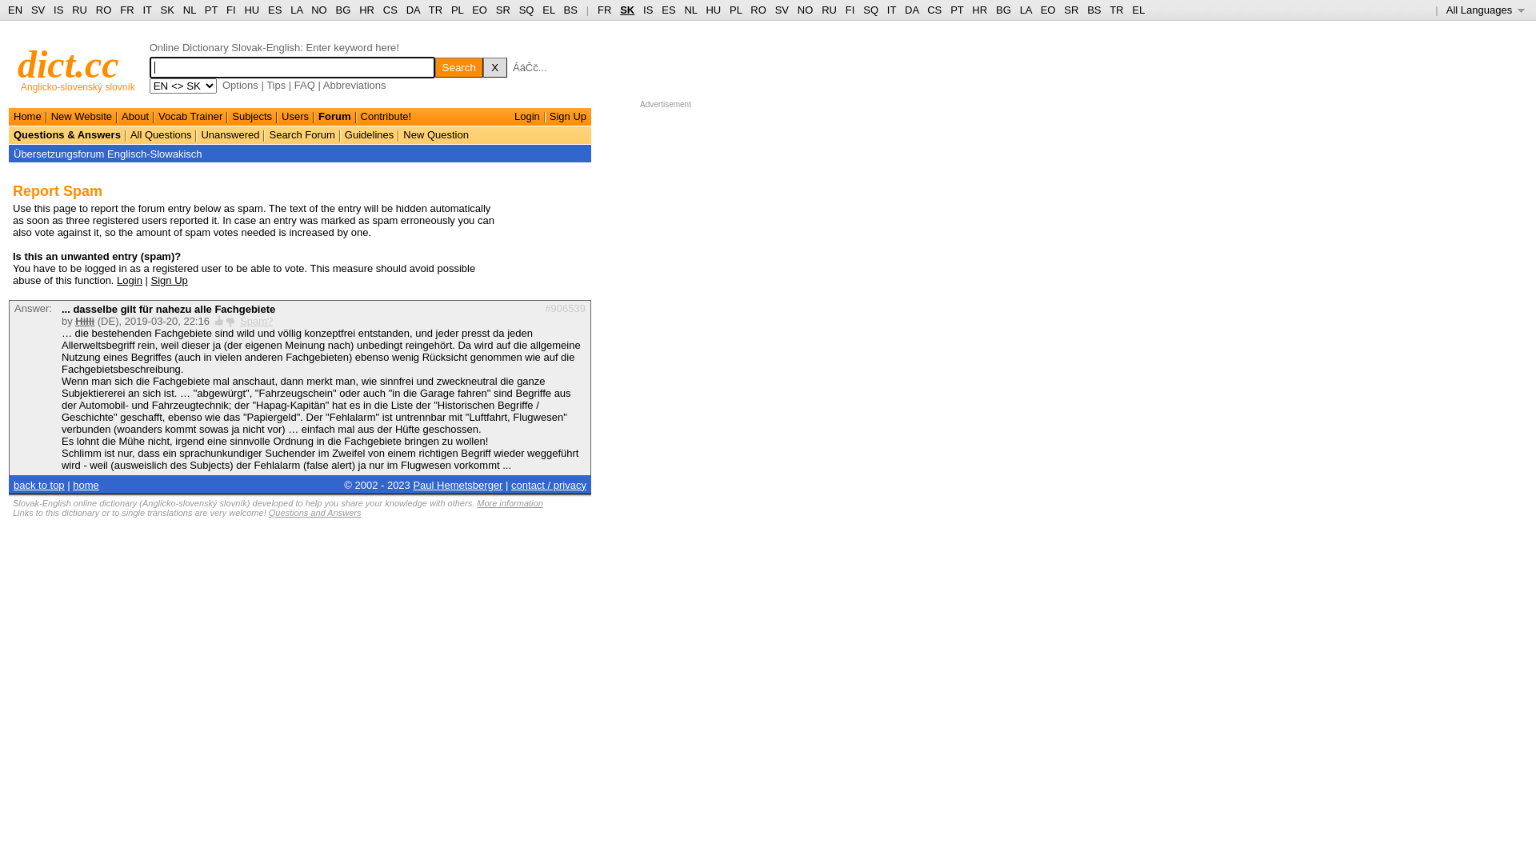 This screenshot has width=1536, height=864. Describe the element at coordinates (758, 10) in the screenshot. I see `RO` at that location.